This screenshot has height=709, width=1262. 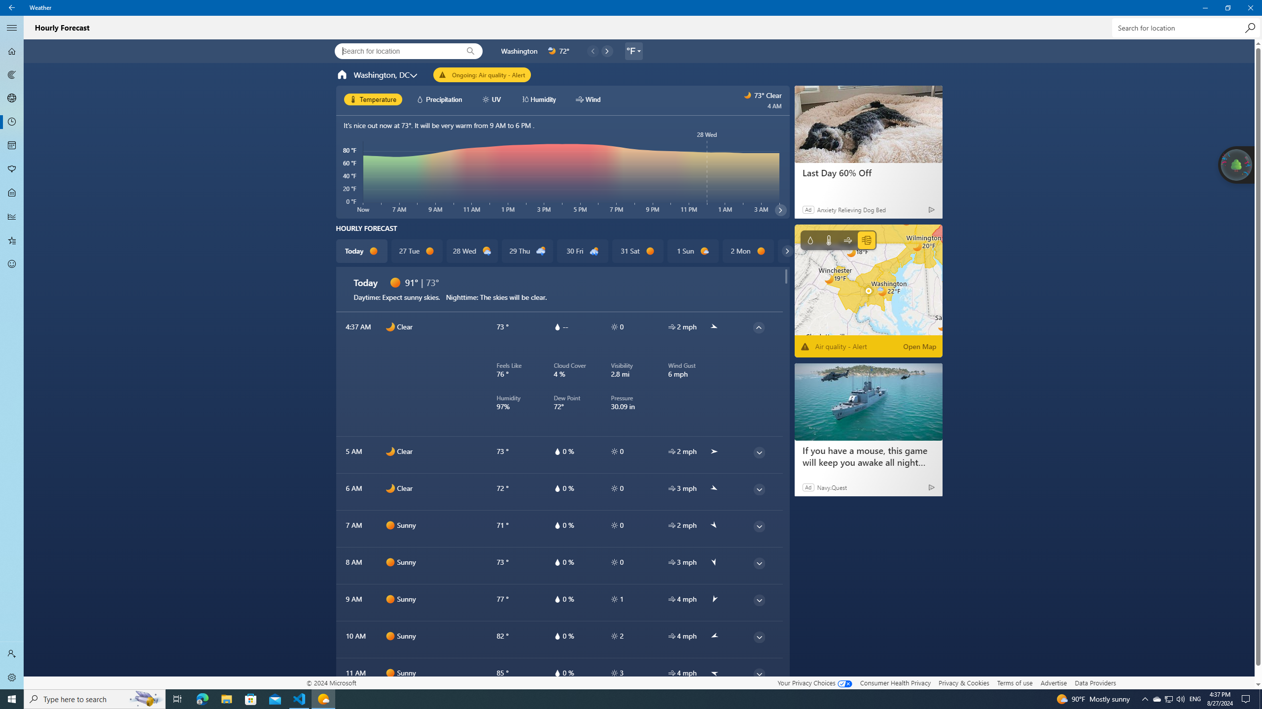 What do you see at coordinates (12, 677) in the screenshot?
I see `Settings` at bounding box center [12, 677].